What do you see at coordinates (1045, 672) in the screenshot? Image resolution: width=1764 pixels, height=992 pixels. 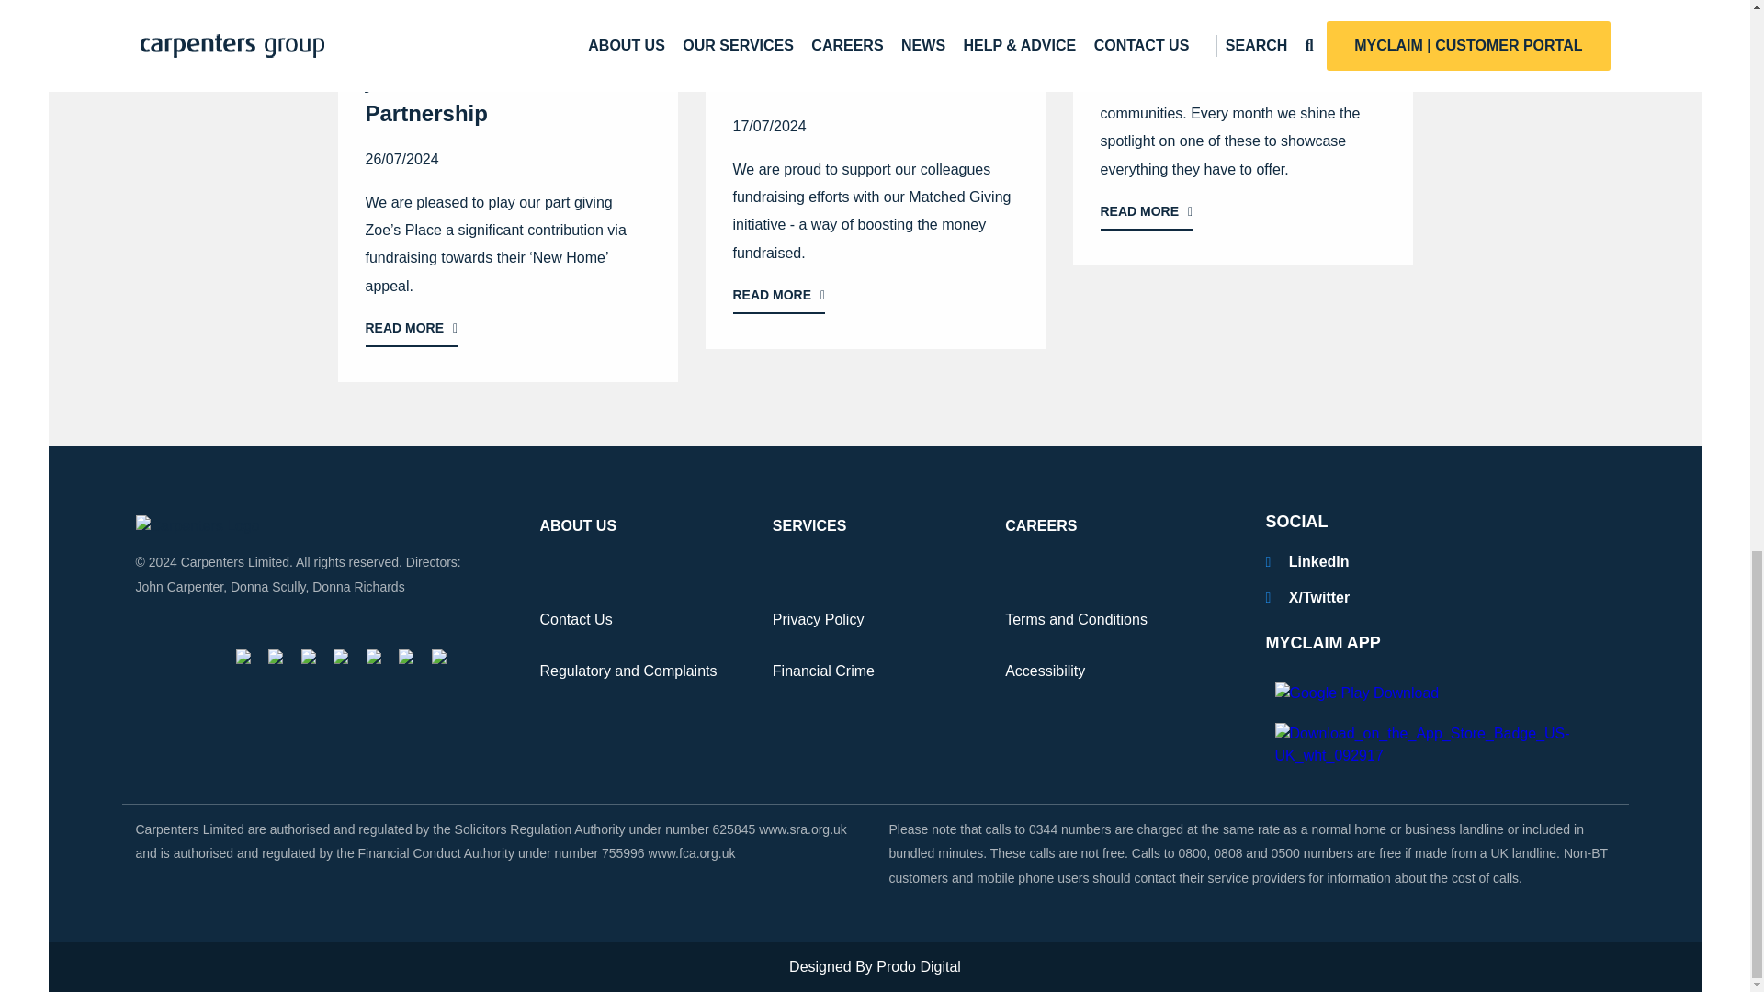 I see `Accessibility` at bounding box center [1045, 672].